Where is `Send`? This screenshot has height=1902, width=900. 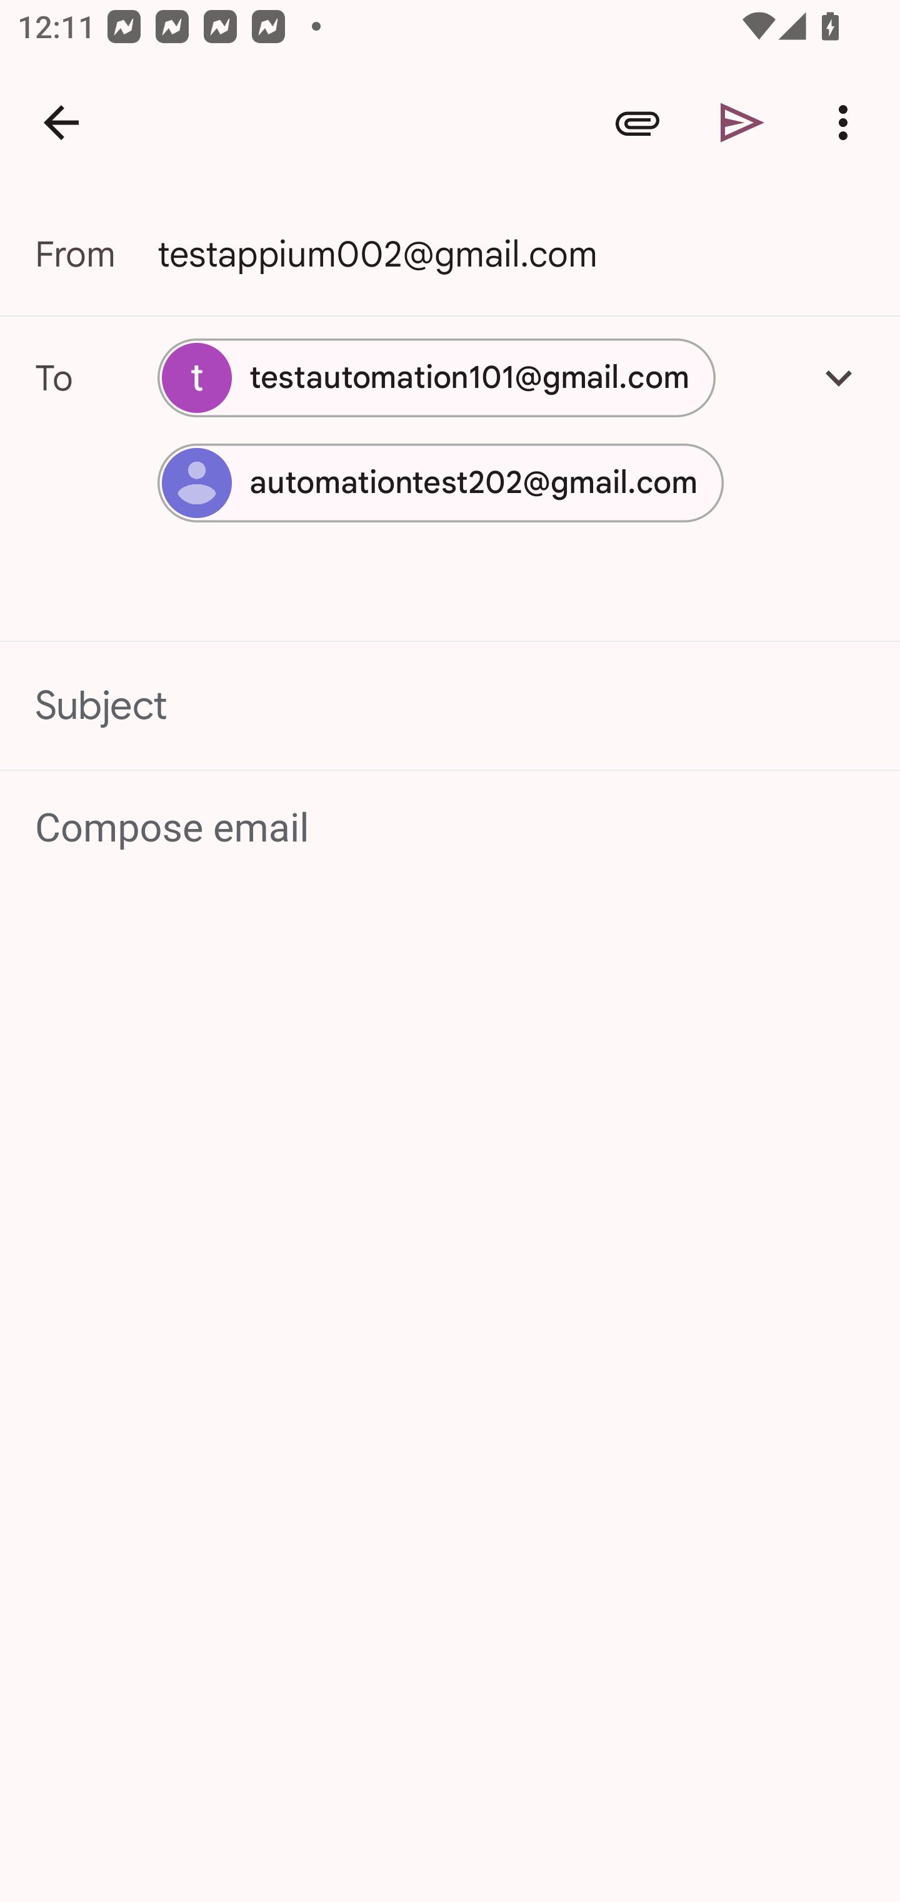 Send is located at coordinates (742, 123).